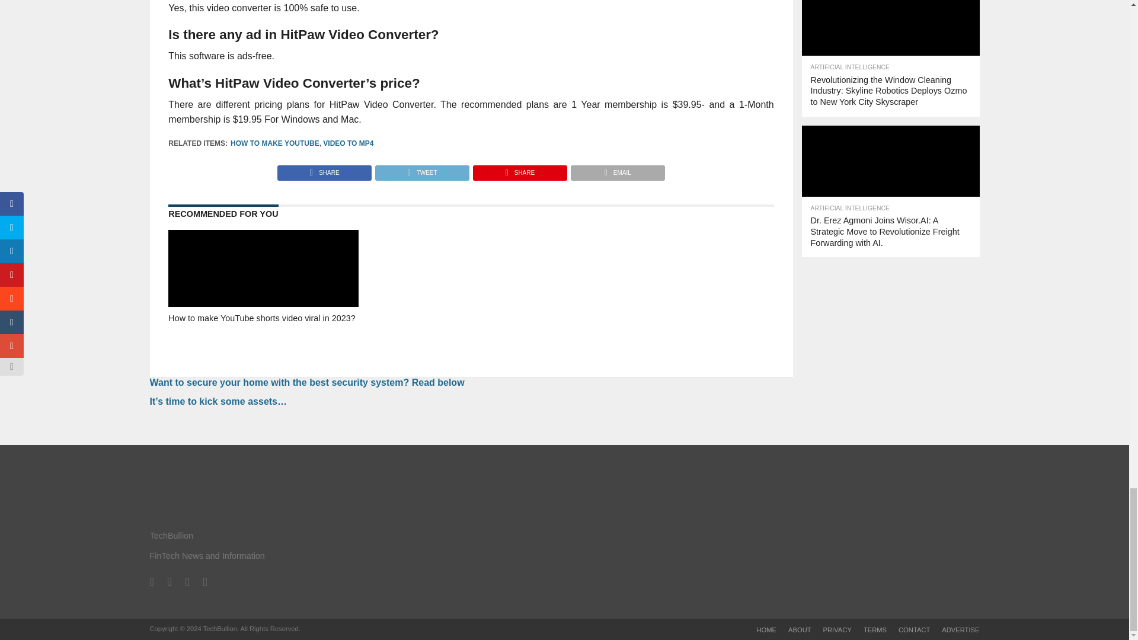  I want to click on Tweet This Post, so click(421, 169).